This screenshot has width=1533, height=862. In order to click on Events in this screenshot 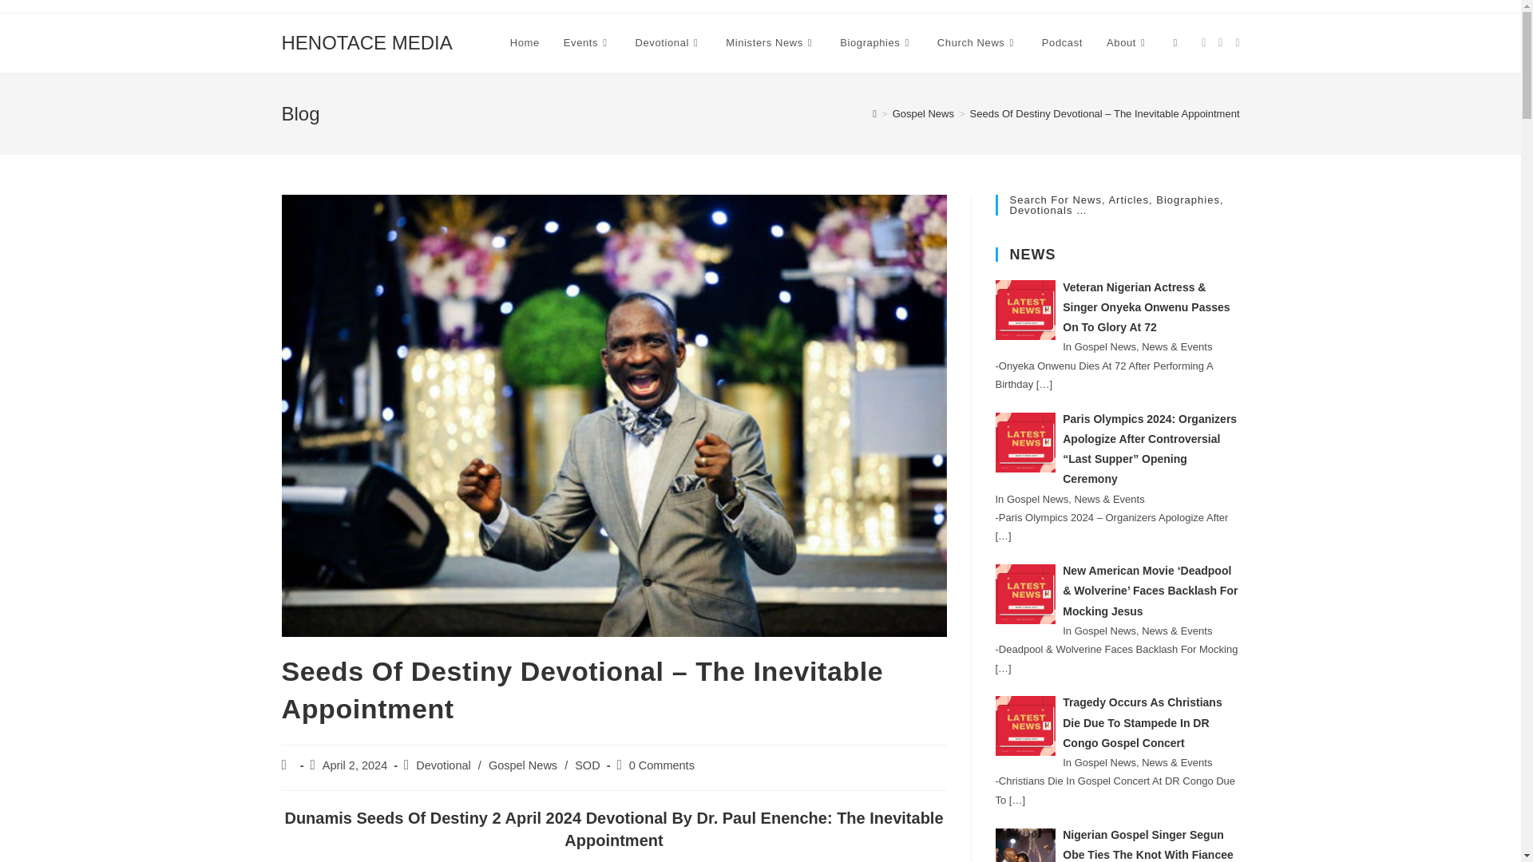, I will do `click(588, 43)`.